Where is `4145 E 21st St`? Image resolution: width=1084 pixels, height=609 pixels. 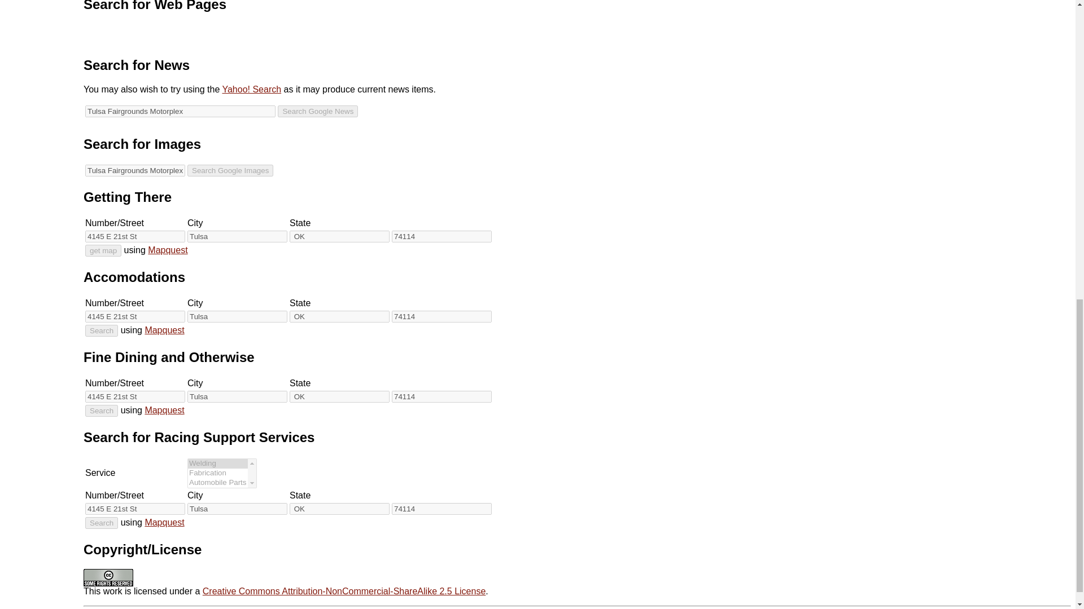
4145 E 21st St is located at coordinates (135, 509).